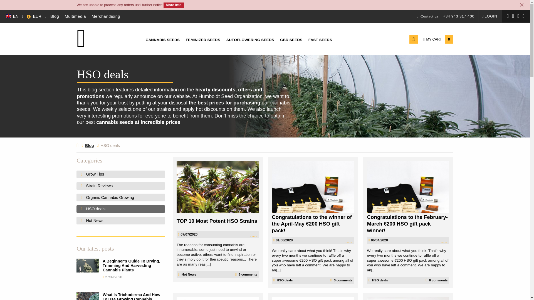 The width and height of the screenshot is (534, 300). Describe the element at coordinates (174, 5) in the screenshot. I see `More info` at that location.